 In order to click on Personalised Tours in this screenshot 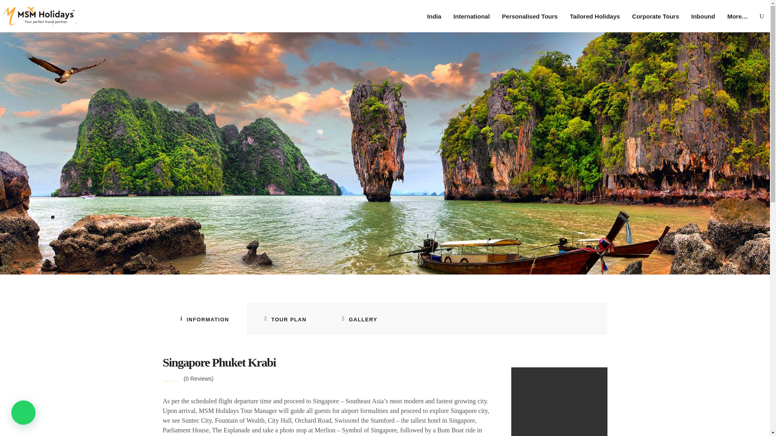, I will do `click(529, 16)`.